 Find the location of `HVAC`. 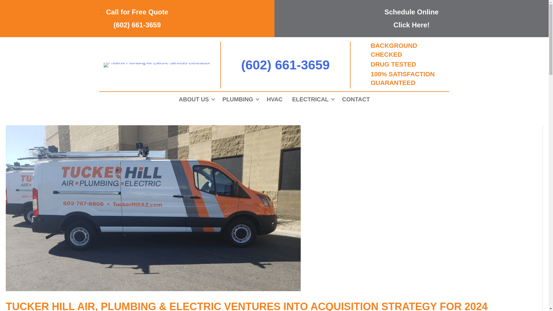

HVAC is located at coordinates (274, 99).